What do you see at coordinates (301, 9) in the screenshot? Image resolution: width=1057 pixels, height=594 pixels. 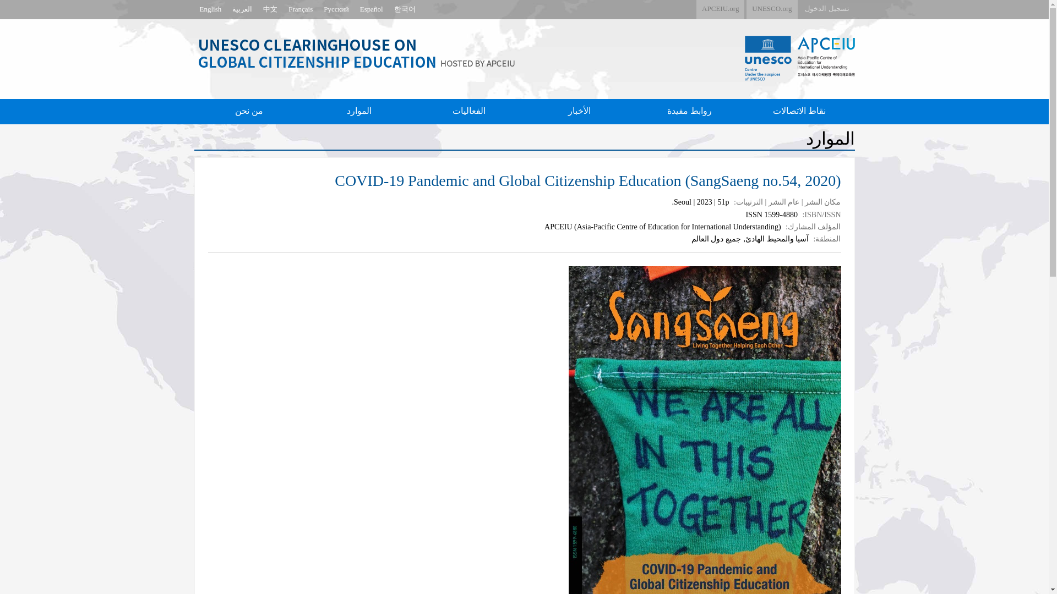 I see `French` at bounding box center [301, 9].